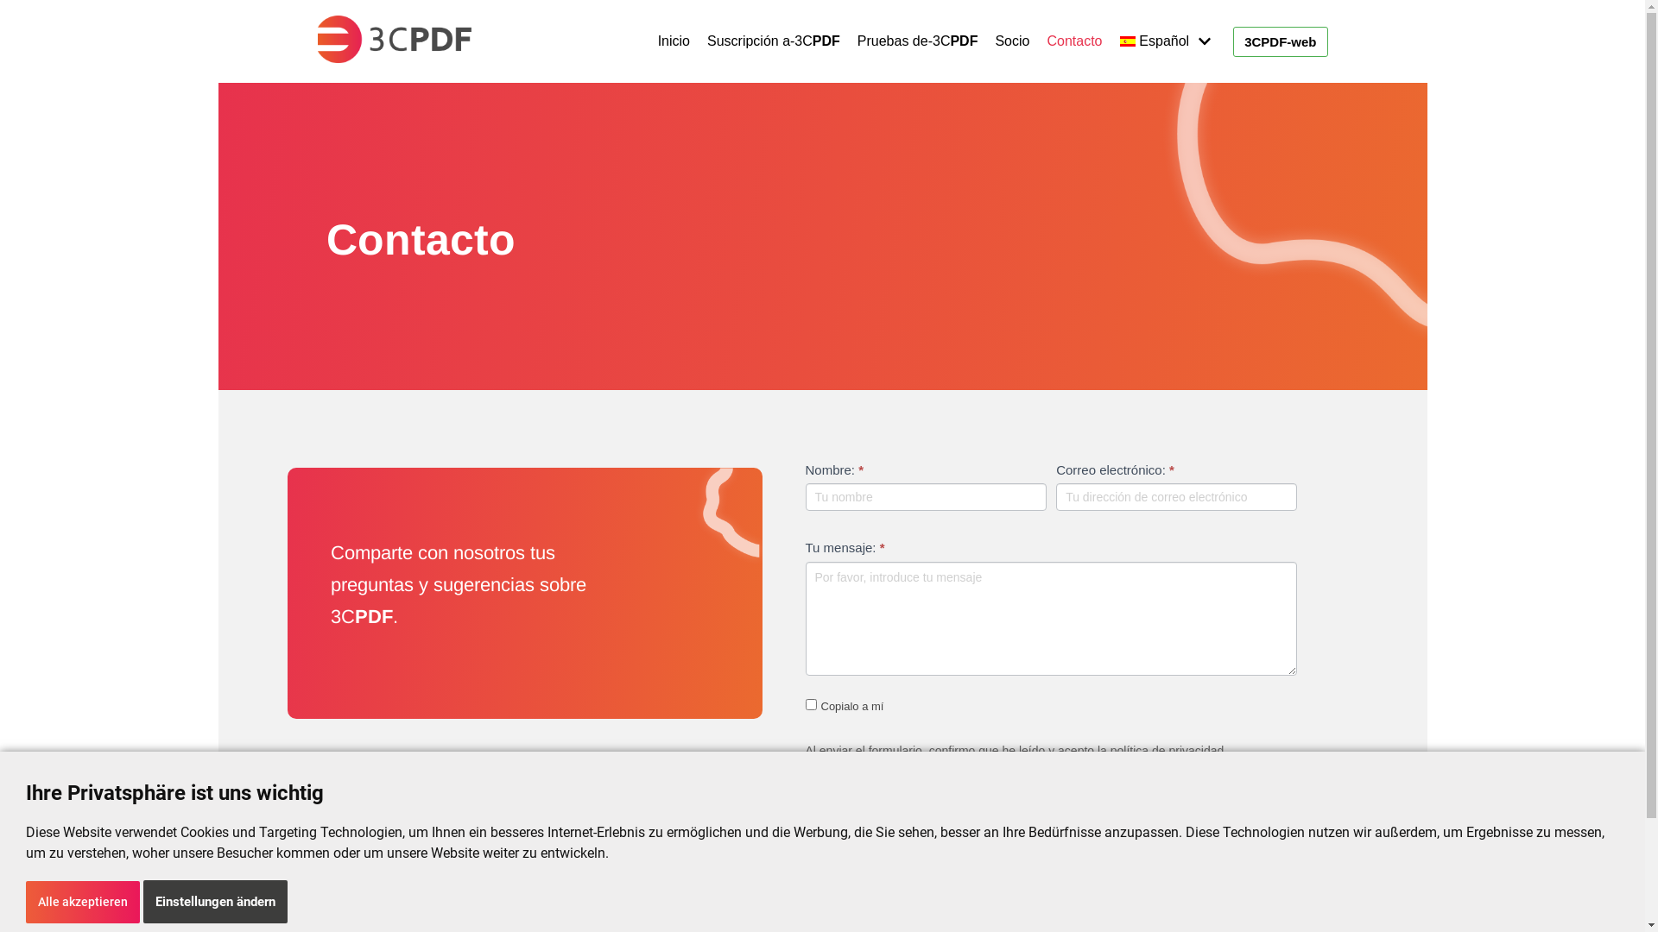  What do you see at coordinates (83, 901) in the screenshot?
I see `Alle akzeptieren` at bounding box center [83, 901].